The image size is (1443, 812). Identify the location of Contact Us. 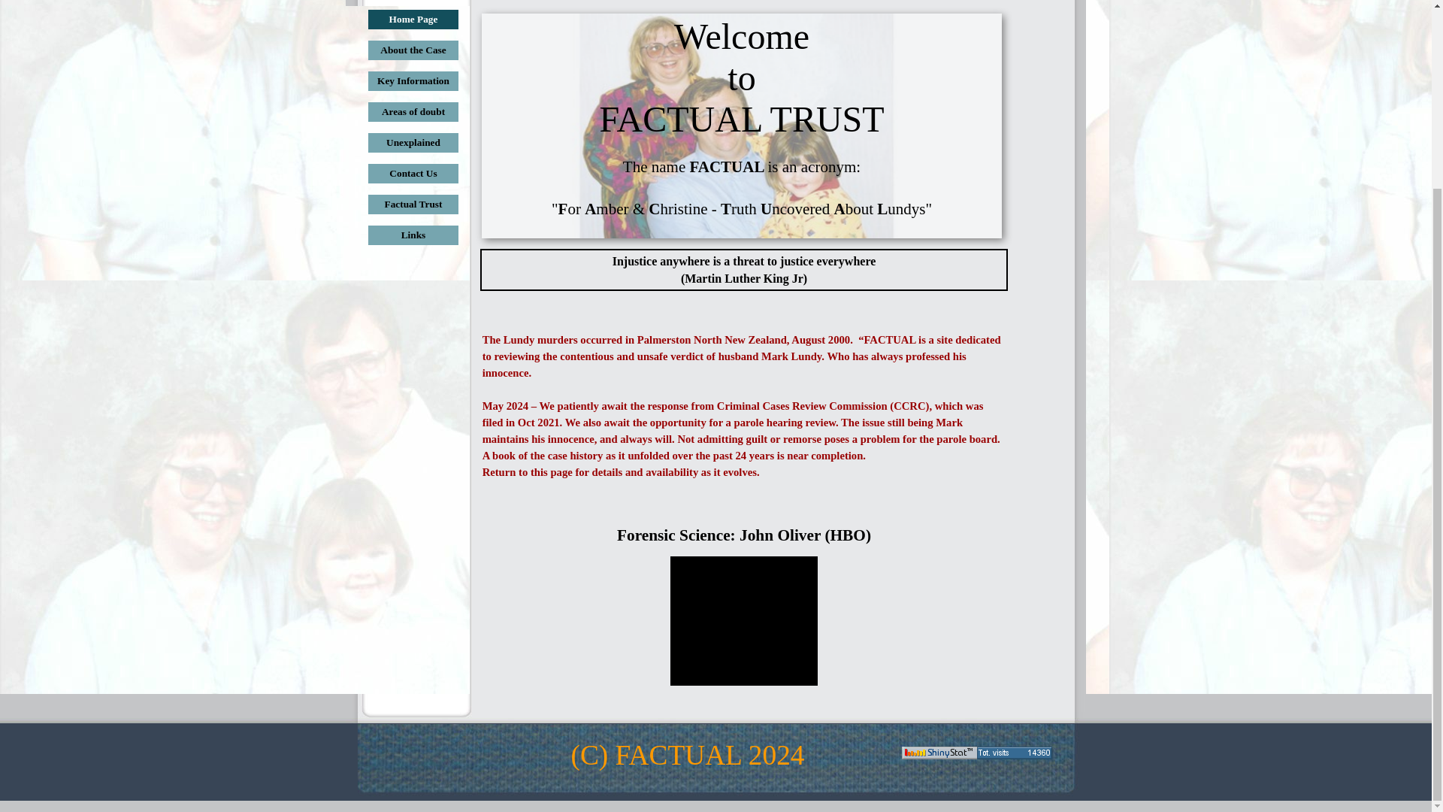
(413, 174).